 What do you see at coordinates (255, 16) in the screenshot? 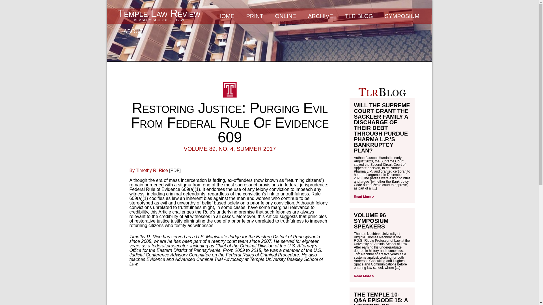
I see `View Current Edition` at bounding box center [255, 16].